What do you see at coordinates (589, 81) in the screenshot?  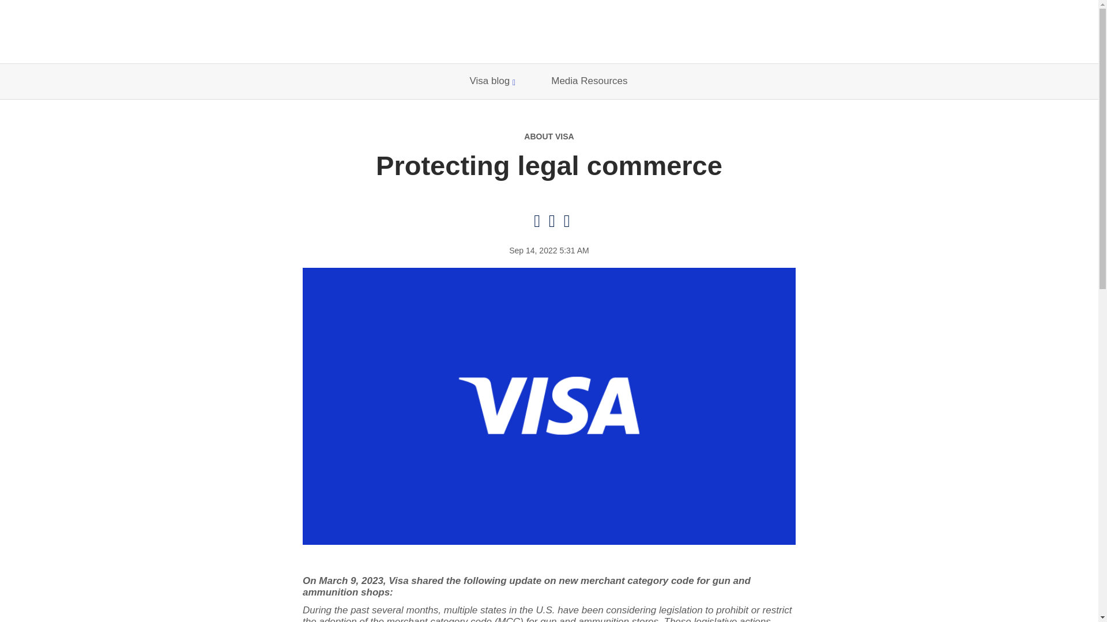 I see `Media Resources` at bounding box center [589, 81].